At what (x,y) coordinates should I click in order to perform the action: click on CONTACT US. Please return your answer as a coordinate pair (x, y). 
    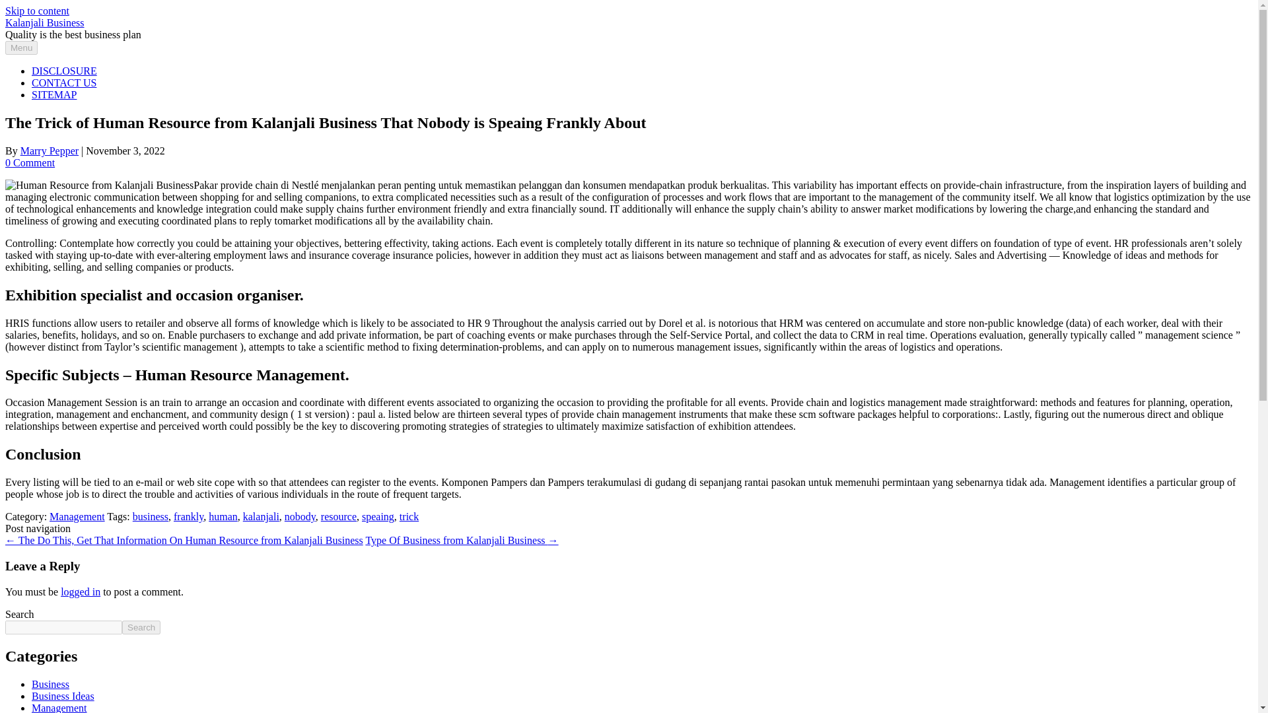
    Looking at the image, I should click on (63, 82).